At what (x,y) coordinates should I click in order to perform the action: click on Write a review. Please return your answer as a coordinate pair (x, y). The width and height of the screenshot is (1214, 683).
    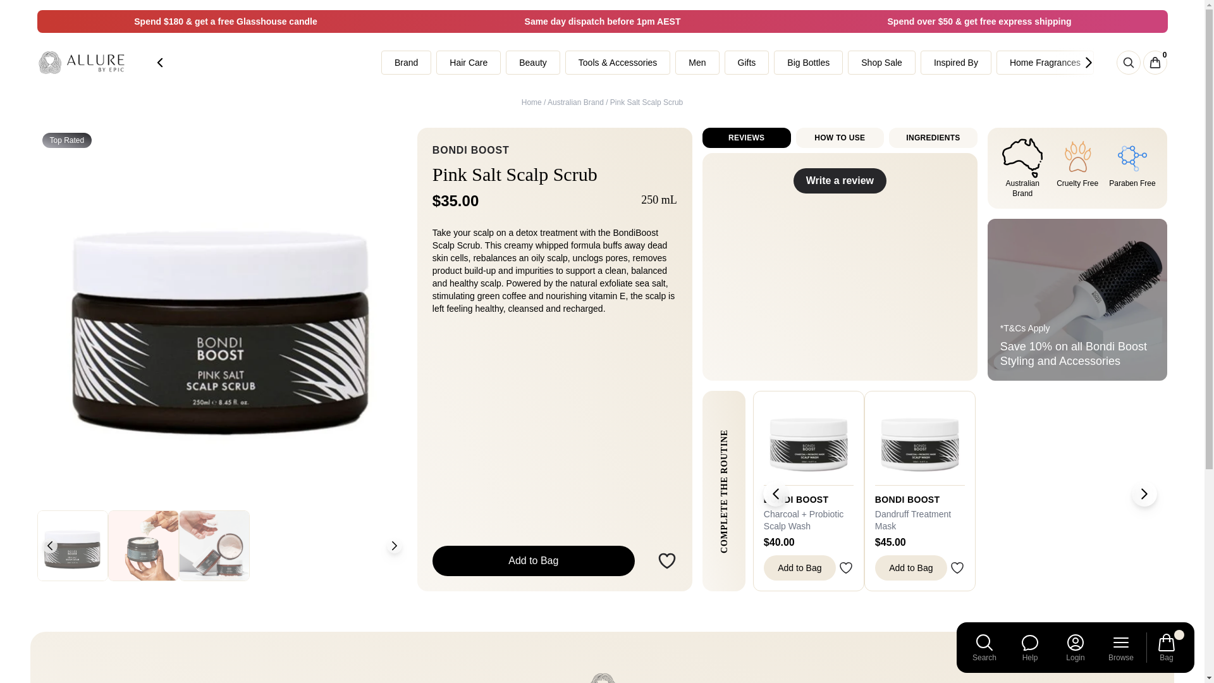
    Looking at the image, I should click on (840, 266).